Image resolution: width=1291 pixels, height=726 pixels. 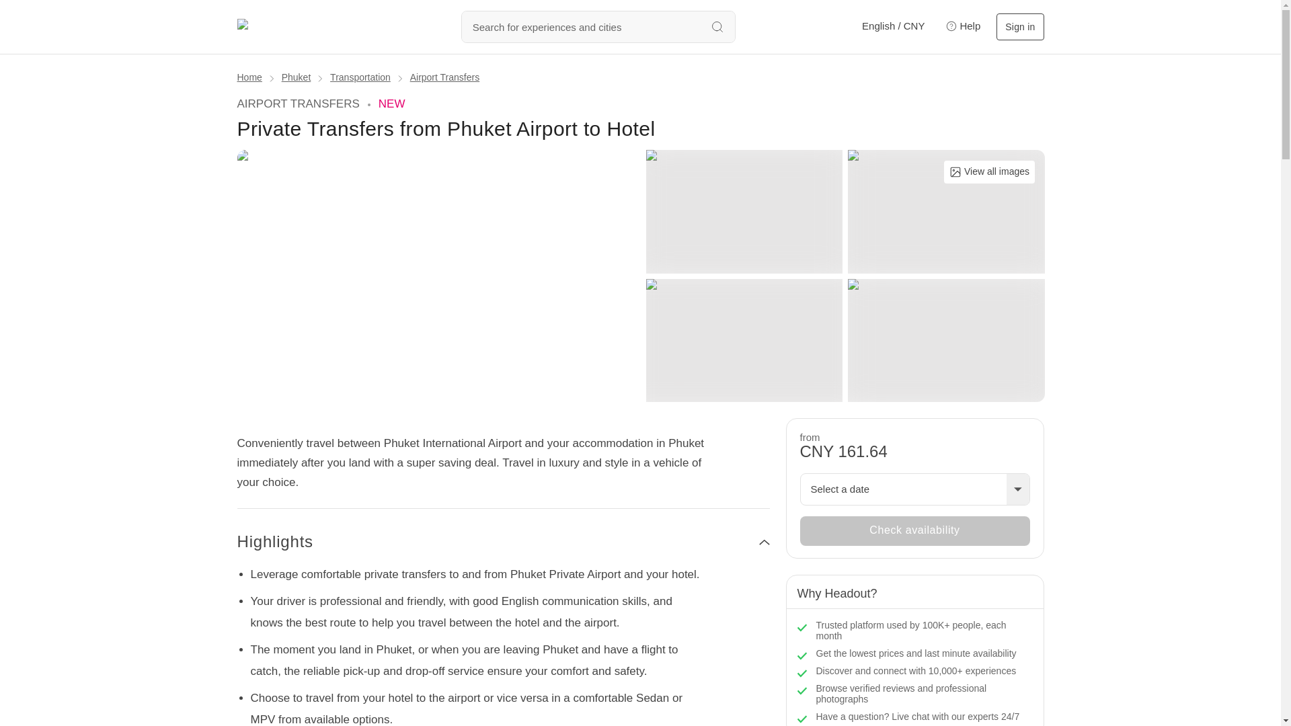 What do you see at coordinates (391, 104) in the screenshot?
I see `NEW` at bounding box center [391, 104].